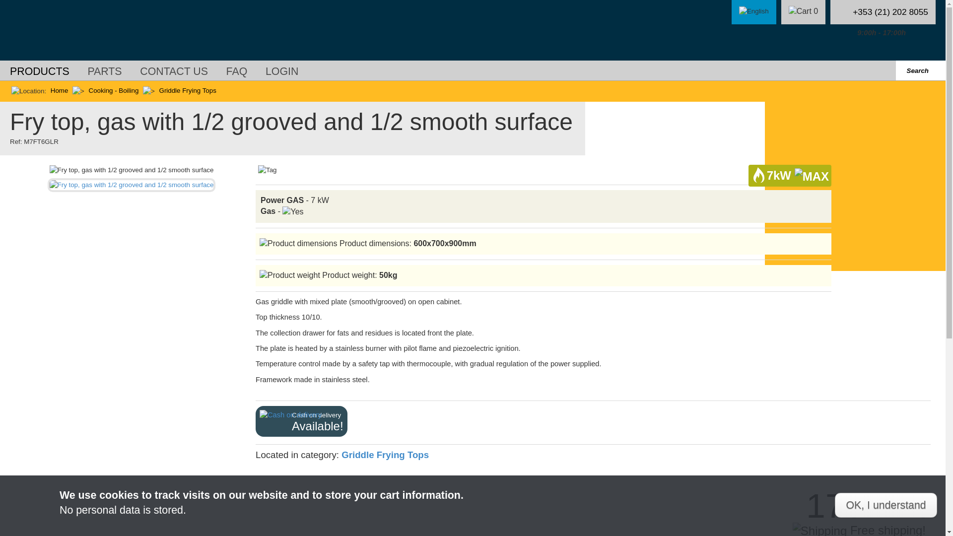 The image size is (953, 536). Describe the element at coordinates (114, 90) in the screenshot. I see `Cooking - Boiling` at that location.